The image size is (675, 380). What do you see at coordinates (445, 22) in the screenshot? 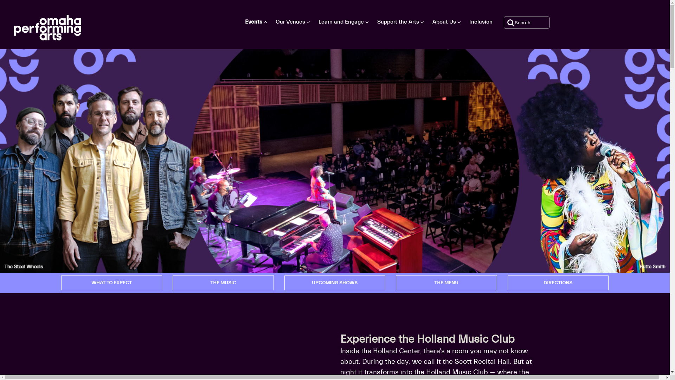
I see `About Us` at bounding box center [445, 22].